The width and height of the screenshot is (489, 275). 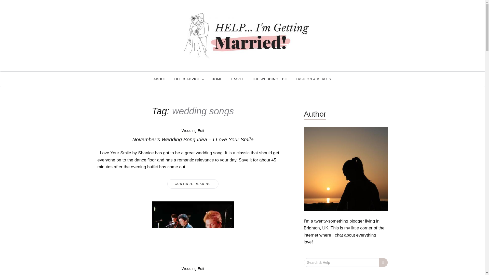 I want to click on ABOUT, so click(x=160, y=79).